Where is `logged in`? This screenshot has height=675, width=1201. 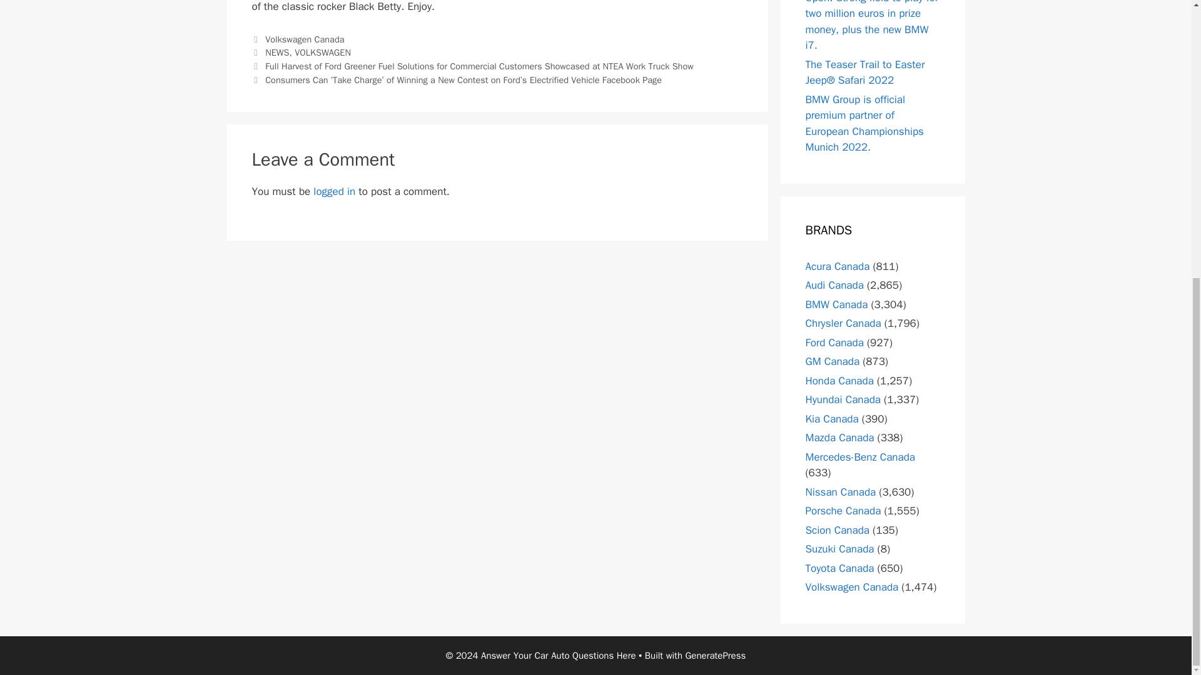 logged in is located at coordinates (334, 191).